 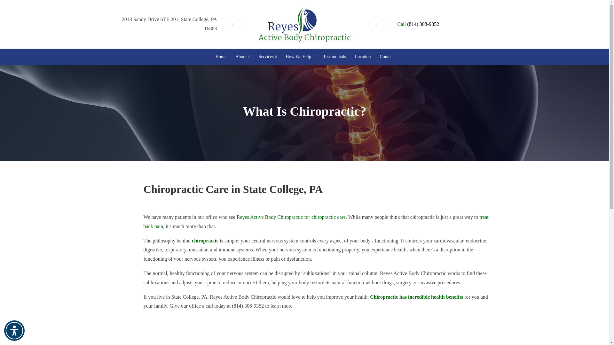 I want to click on Location, so click(x=363, y=57).